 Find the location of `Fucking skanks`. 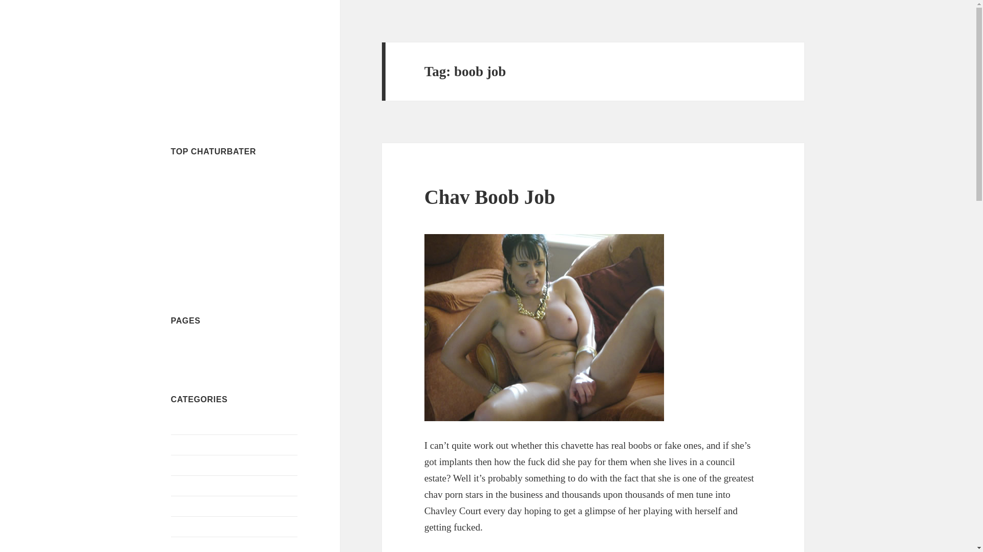

Fucking skanks is located at coordinates (197, 465).